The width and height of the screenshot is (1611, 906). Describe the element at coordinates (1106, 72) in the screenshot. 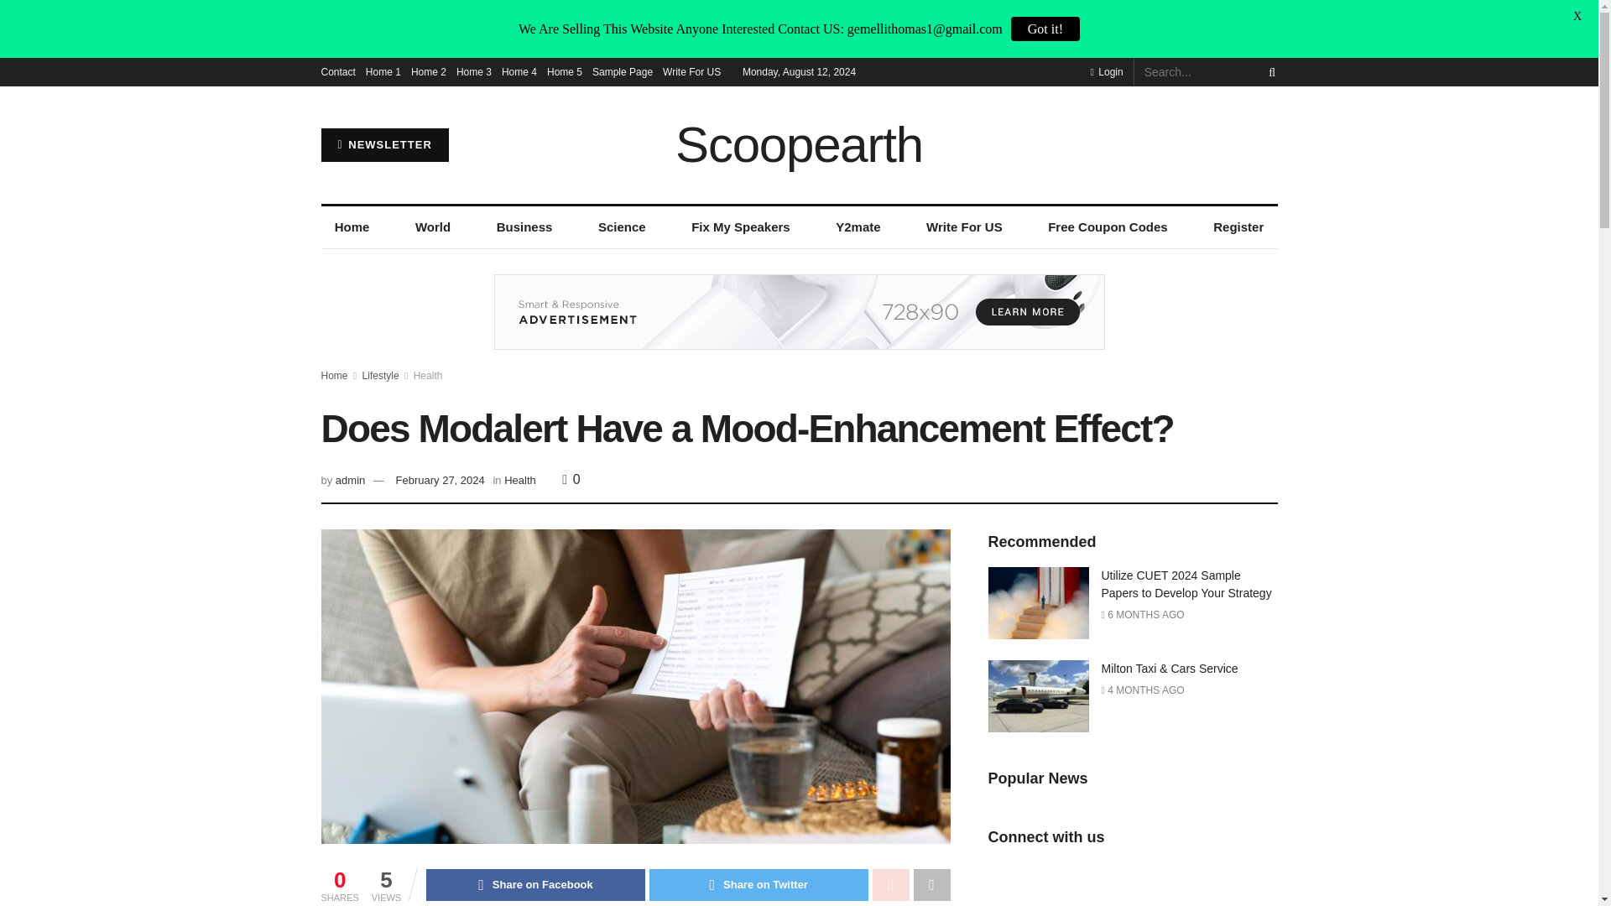

I see `Login` at that location.